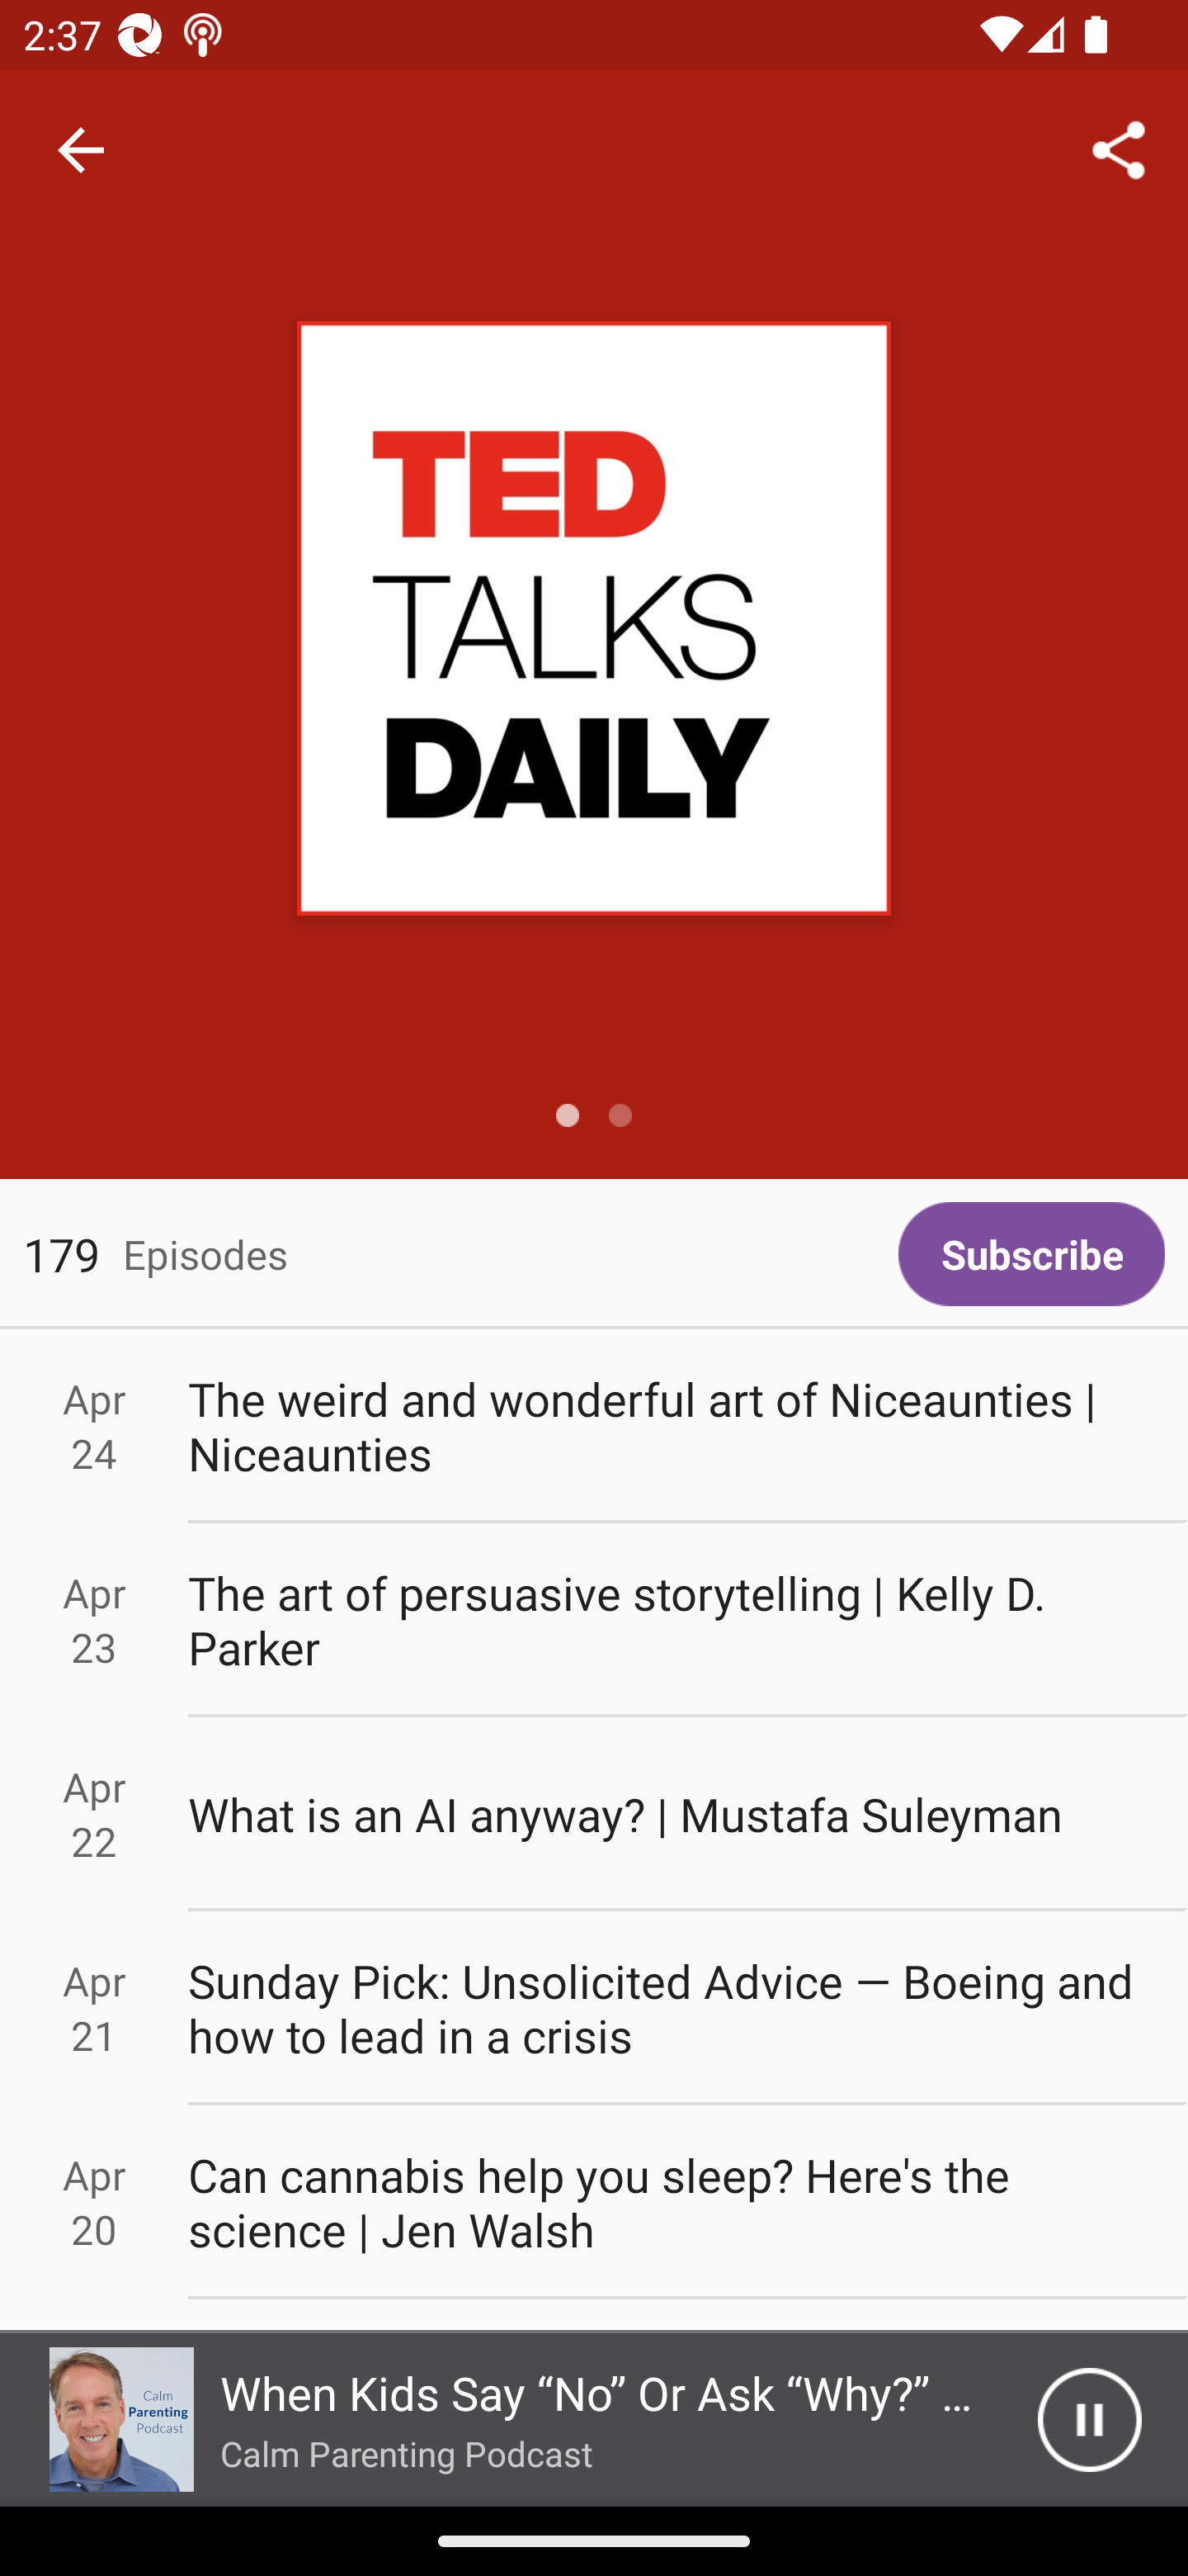 This screenshot has width=1188, height=2576. What do you see at coordinates (1089, 2420) in the screenshot?
I see `Pause` at bounding box center [1089, 2420].